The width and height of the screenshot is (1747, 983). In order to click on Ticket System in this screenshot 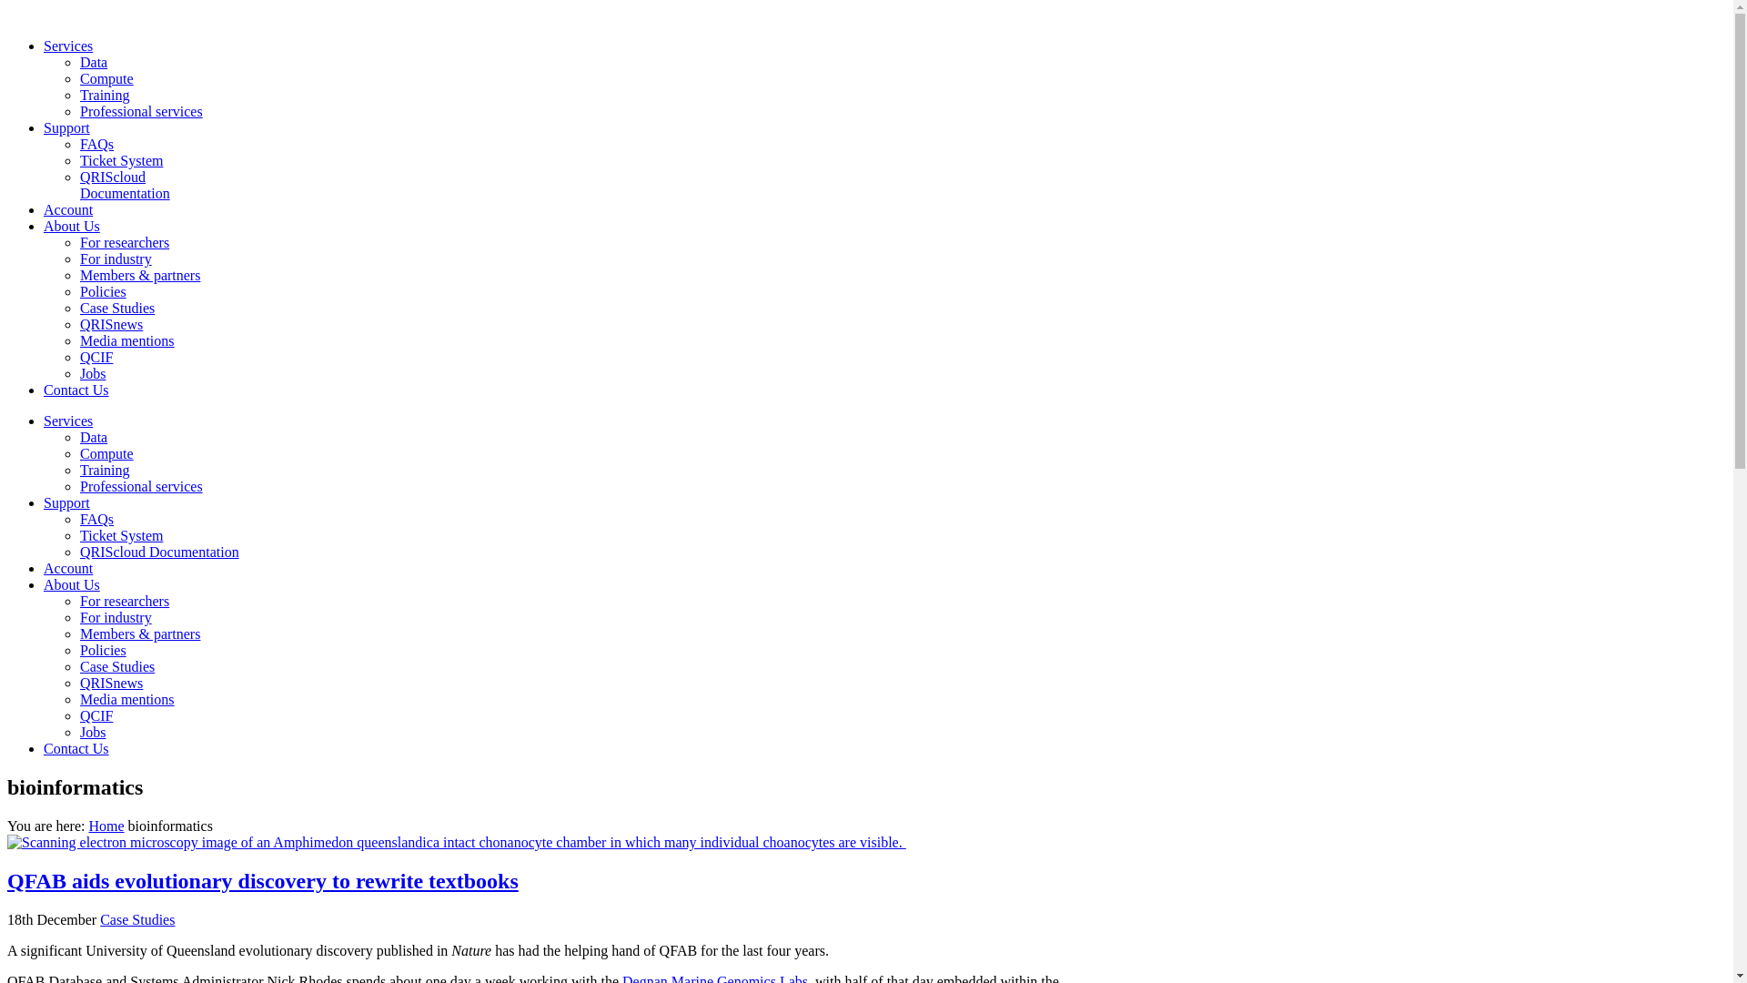, I will do `click(122, 535)`.